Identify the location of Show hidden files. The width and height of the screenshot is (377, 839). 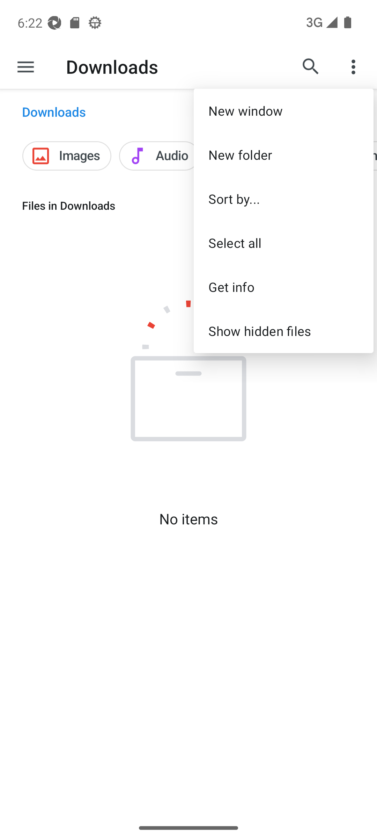
(283, 331).